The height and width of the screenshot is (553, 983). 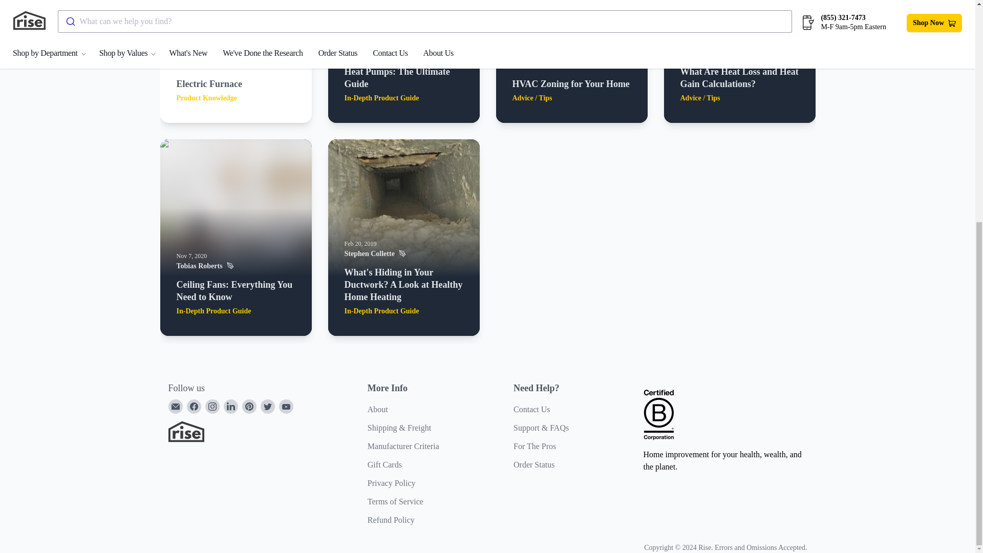 I want to click on Tobias Roberts, Rise Writer, so click(x=739, y=53).